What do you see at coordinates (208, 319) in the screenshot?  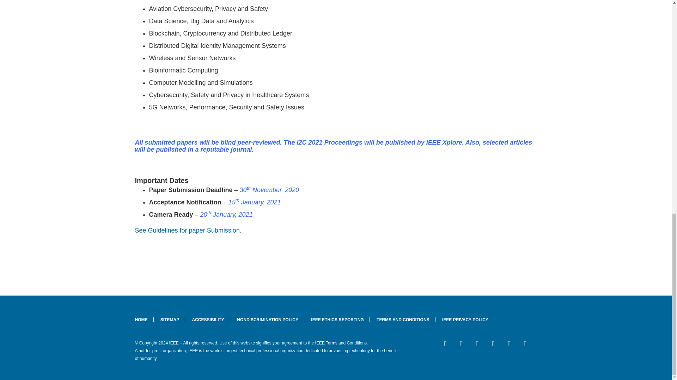 I see `ACCESSIBILITY` at bounding box center [208, 319].